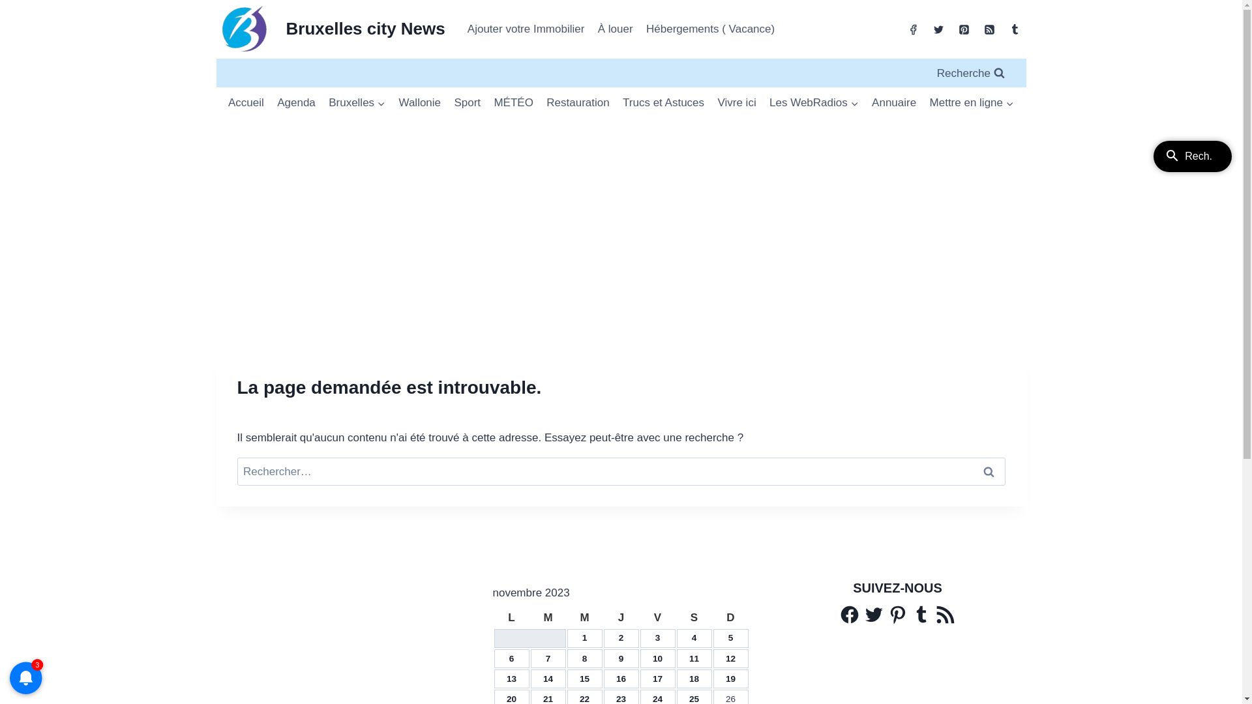 The image size is (1252, 704). I want to click on 18, so click(694, 679).